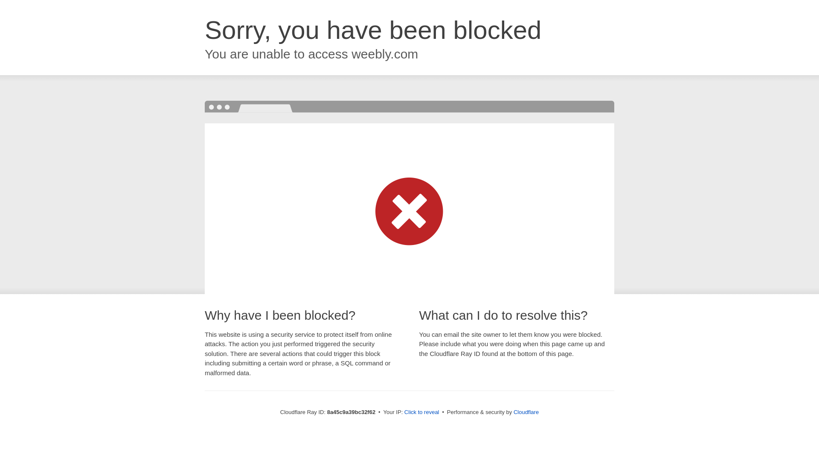 Image resolution: width=819 pixels, height=461 pixels. What do you see at coordinates (526, 412) in the screenshot?
I see `Cloudflare` at bounding box center [526, 412].